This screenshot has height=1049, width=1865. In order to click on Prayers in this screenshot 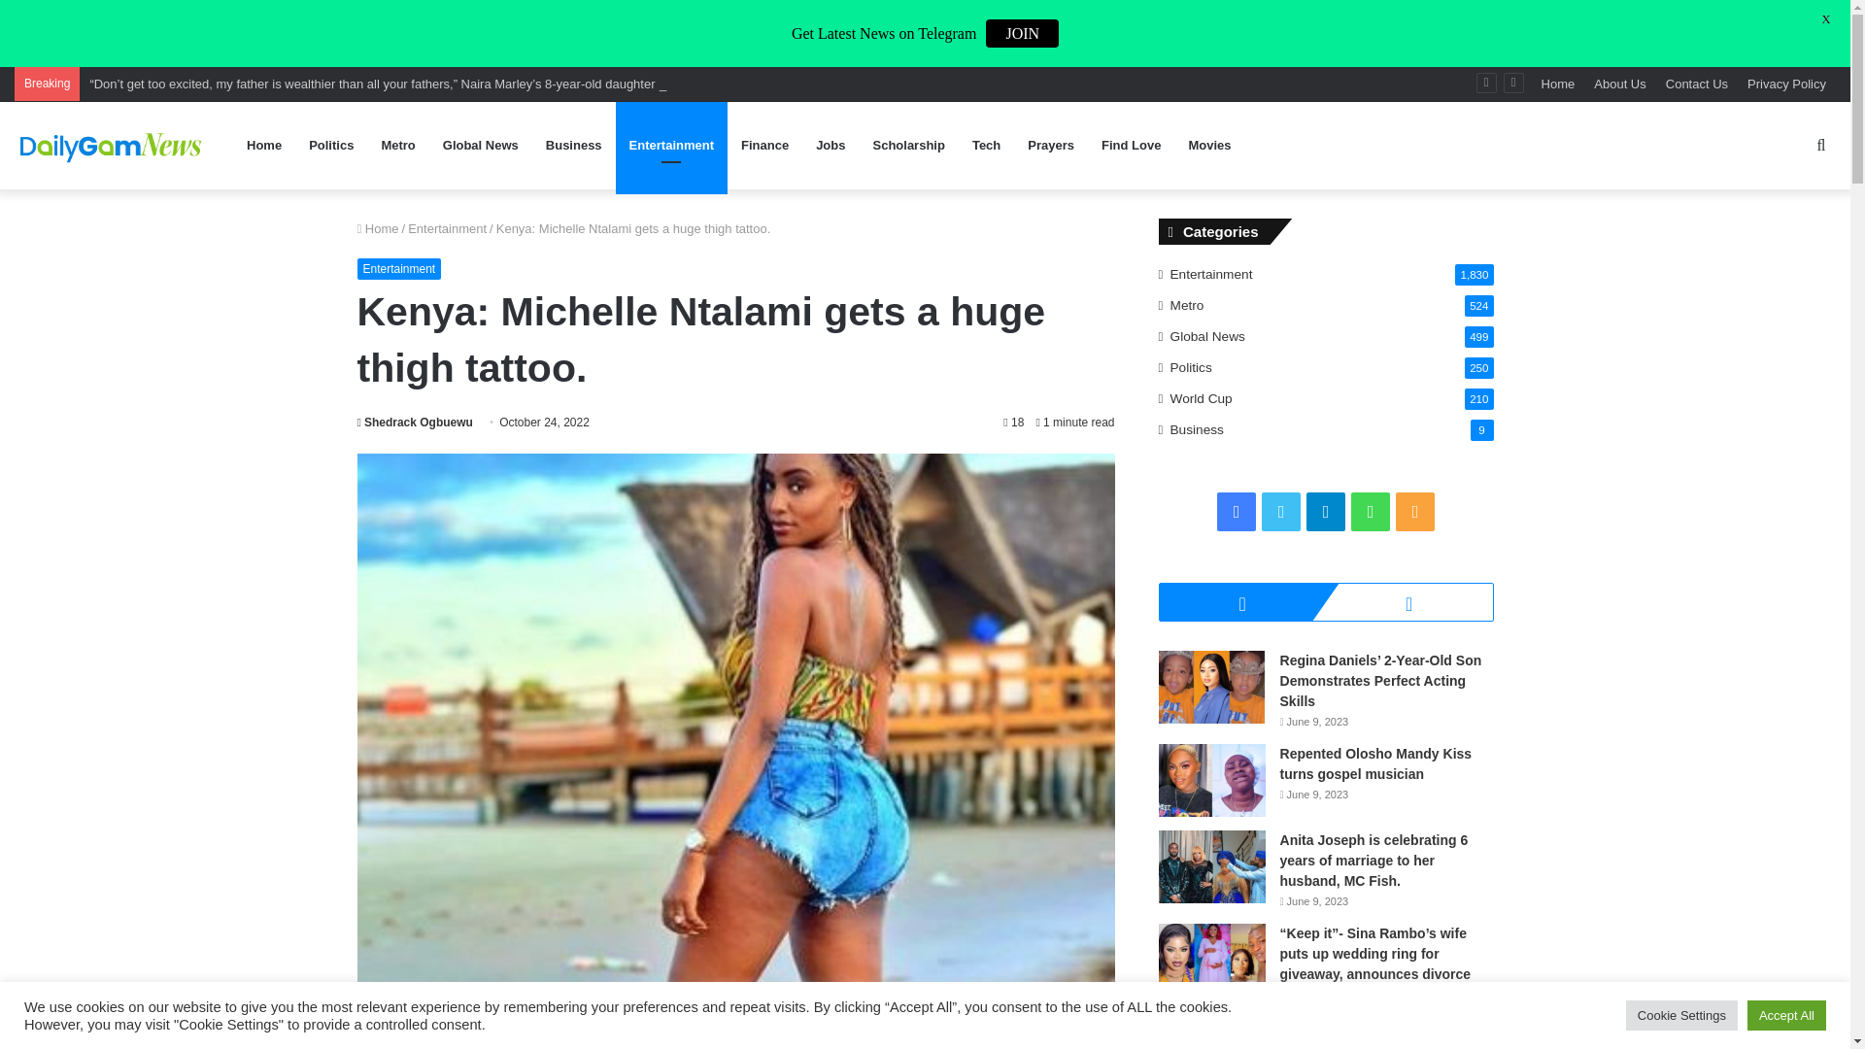, I will do `click(1051, 146)`.